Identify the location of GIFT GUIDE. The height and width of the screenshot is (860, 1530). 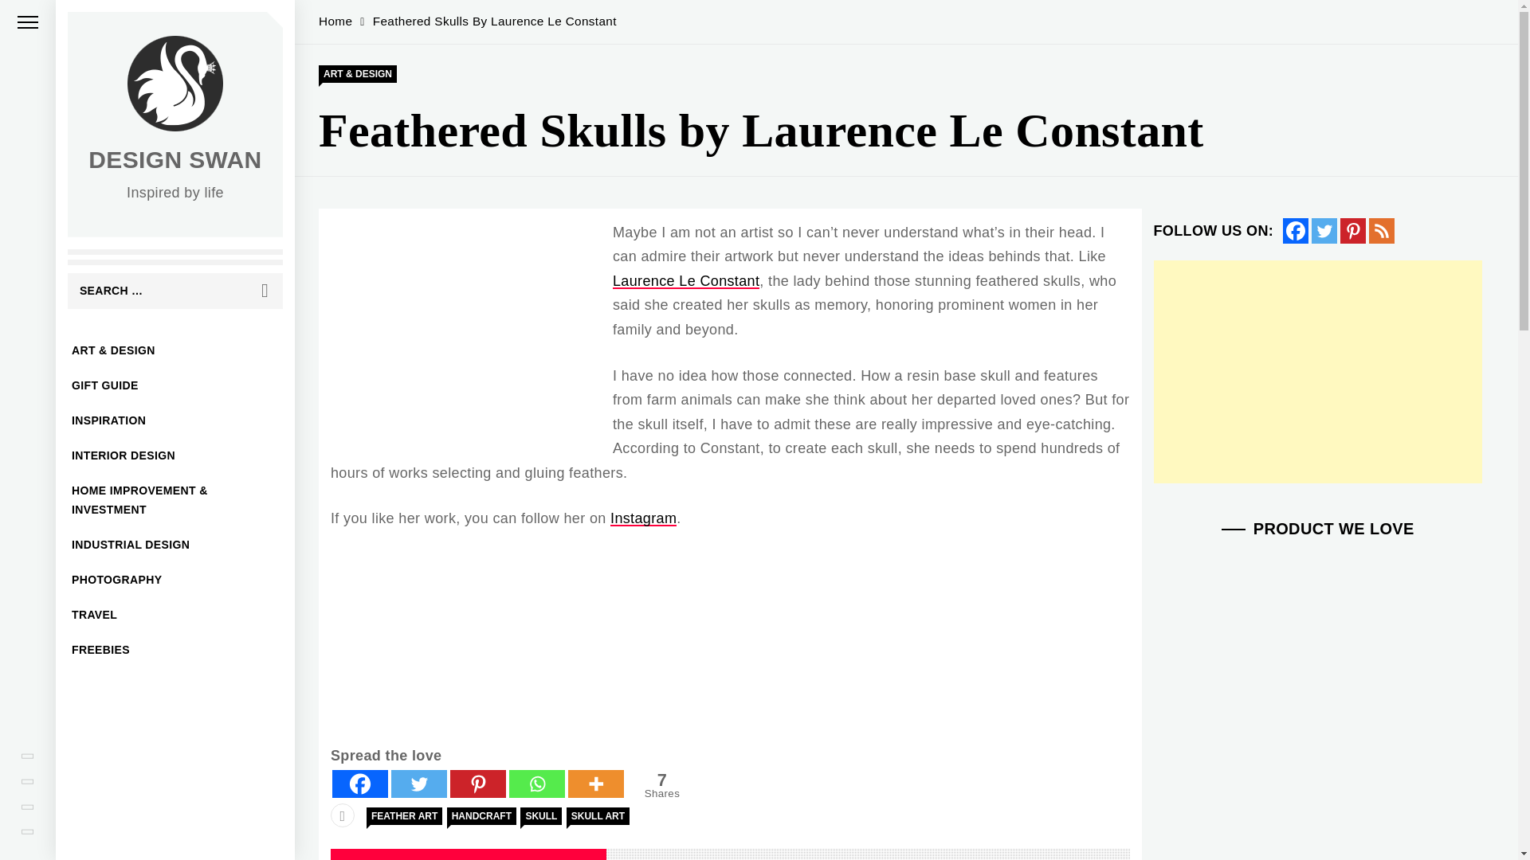
(175, 385).